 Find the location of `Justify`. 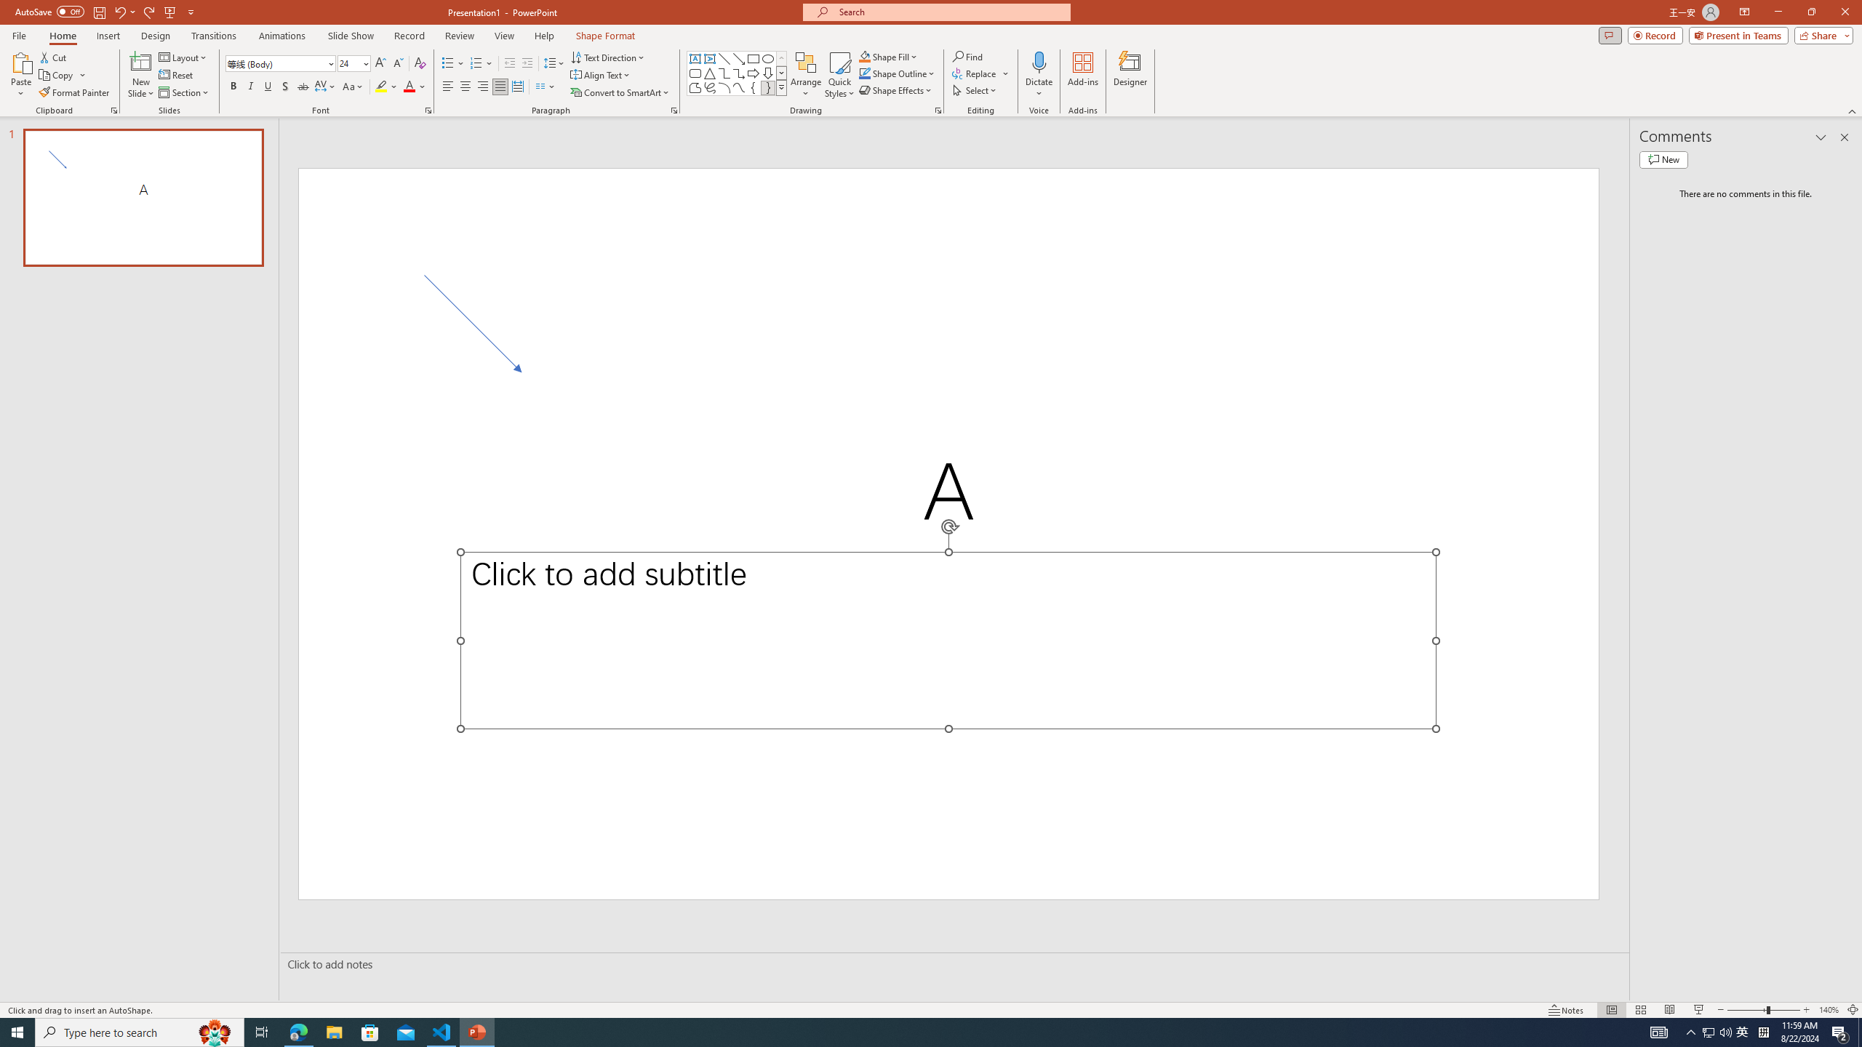

Justify is located at coordinates (499, 87).